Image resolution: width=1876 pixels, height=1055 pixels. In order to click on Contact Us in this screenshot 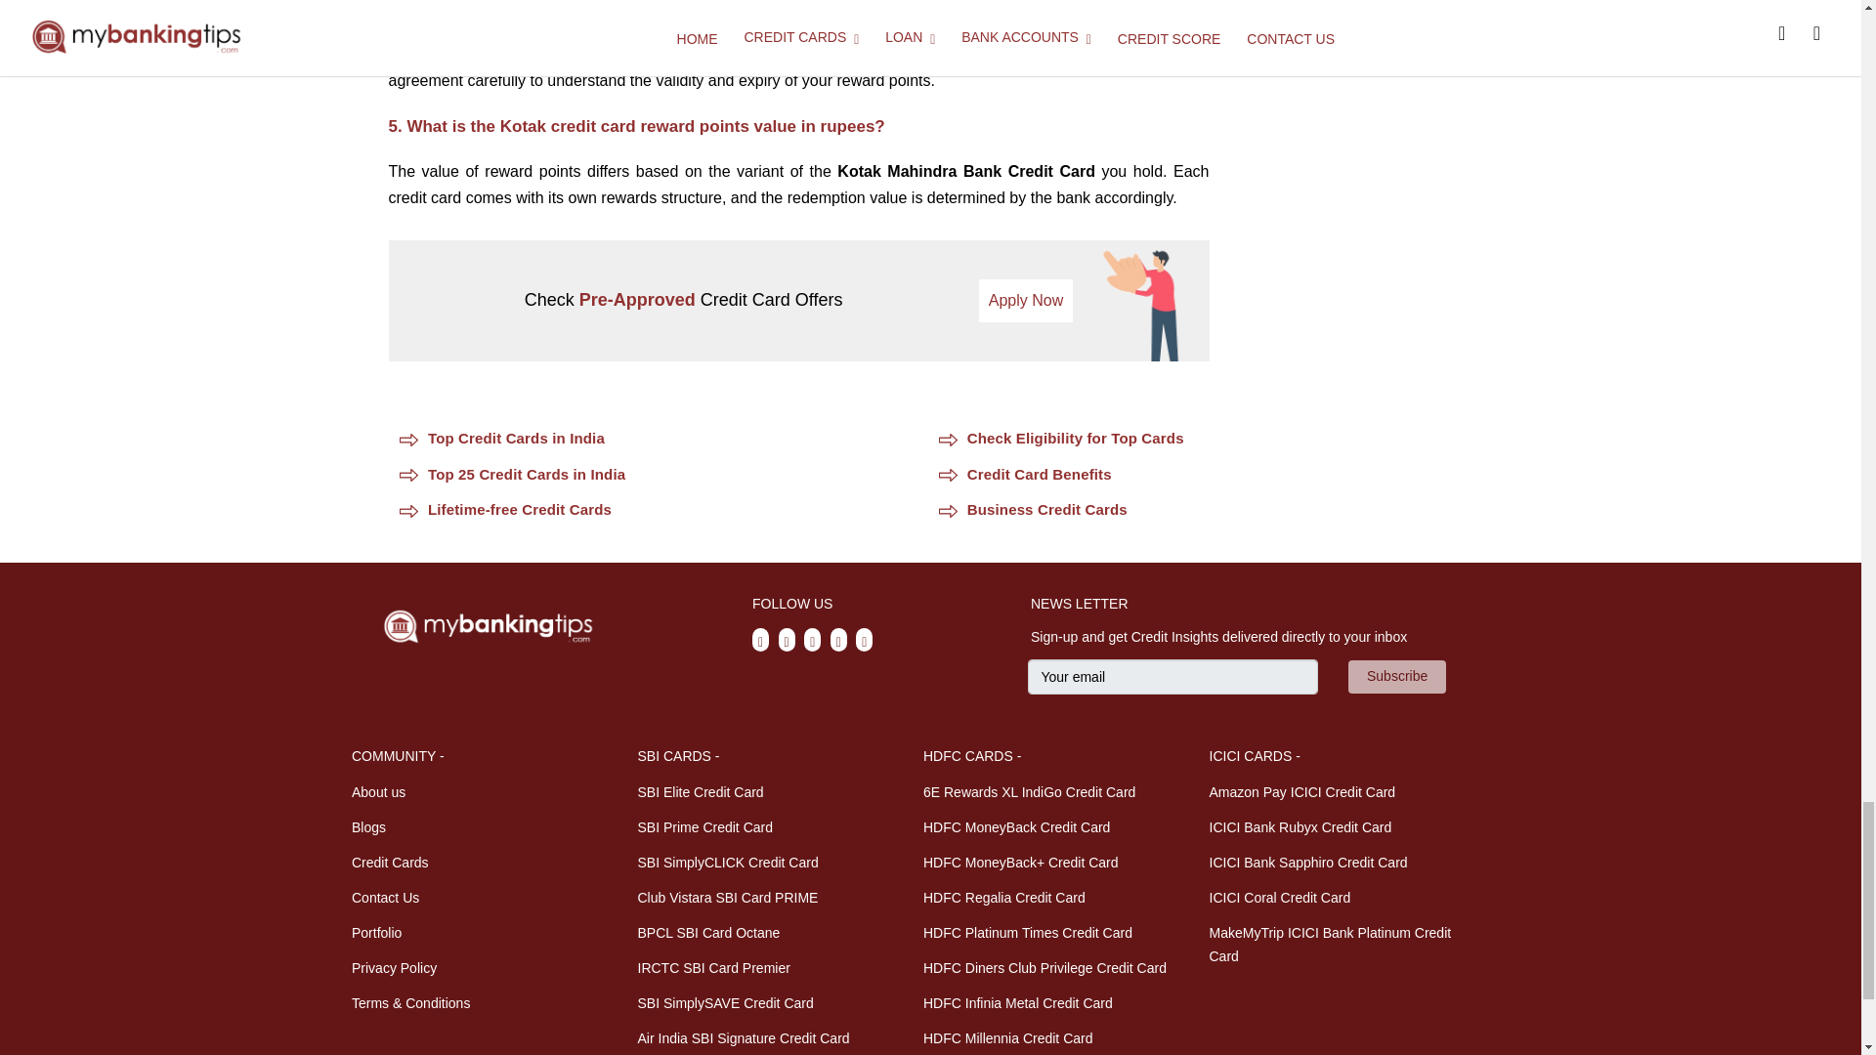, I will do `click(410, 1002)`.